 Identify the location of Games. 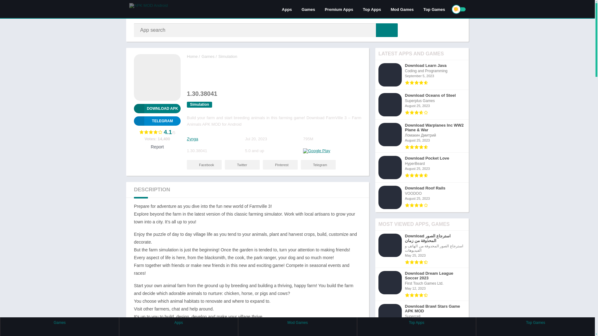
(208, 56).